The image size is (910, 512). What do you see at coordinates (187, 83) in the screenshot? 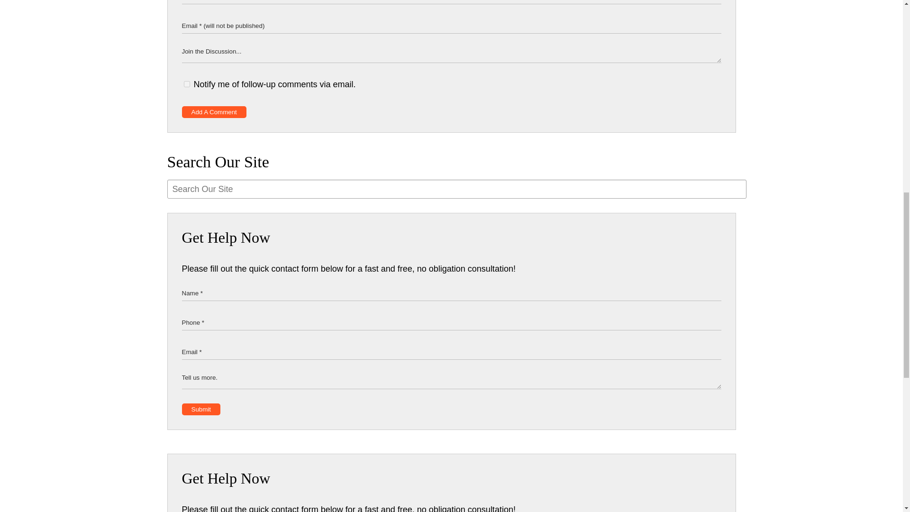
I see `1` at bounding box center [187, 83].